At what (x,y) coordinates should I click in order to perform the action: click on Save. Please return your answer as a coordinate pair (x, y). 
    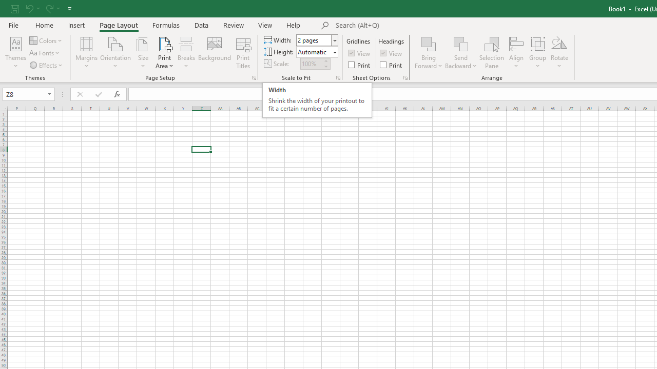
    Looking at the image, I should click on (15, 8).